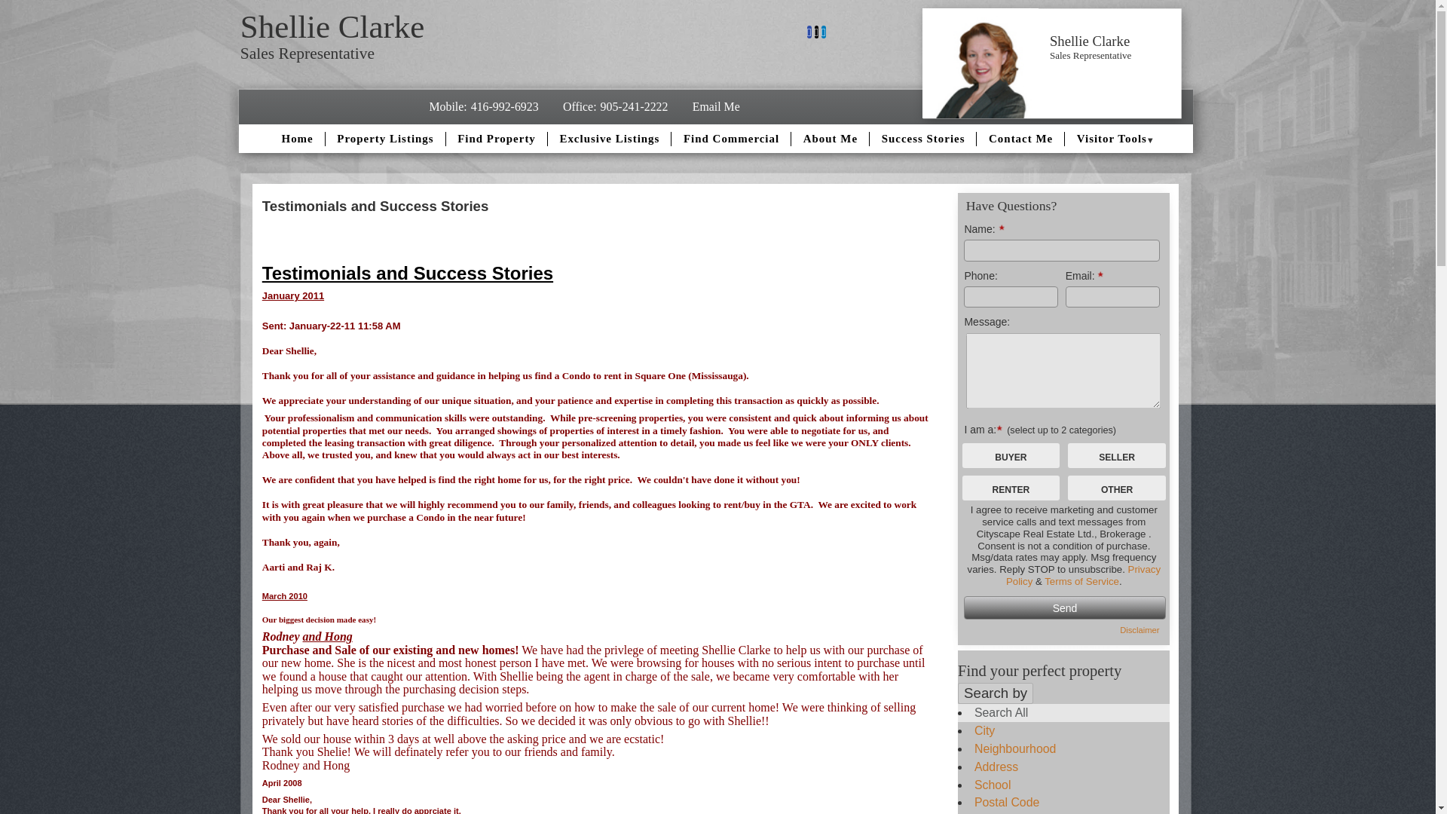  Describe the element at coordinates (610, 139) in the screenshot. I see `Exclusive Listings` at that location.